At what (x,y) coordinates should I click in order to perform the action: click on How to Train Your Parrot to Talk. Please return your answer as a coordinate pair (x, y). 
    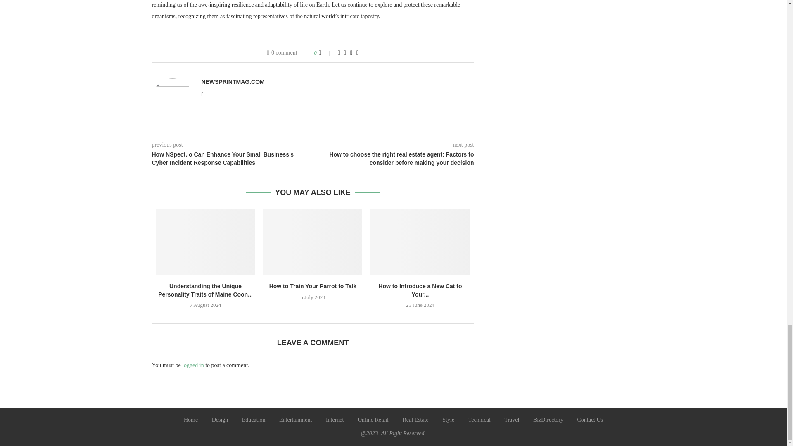
    Looking at the image, I should click on (313, 242).